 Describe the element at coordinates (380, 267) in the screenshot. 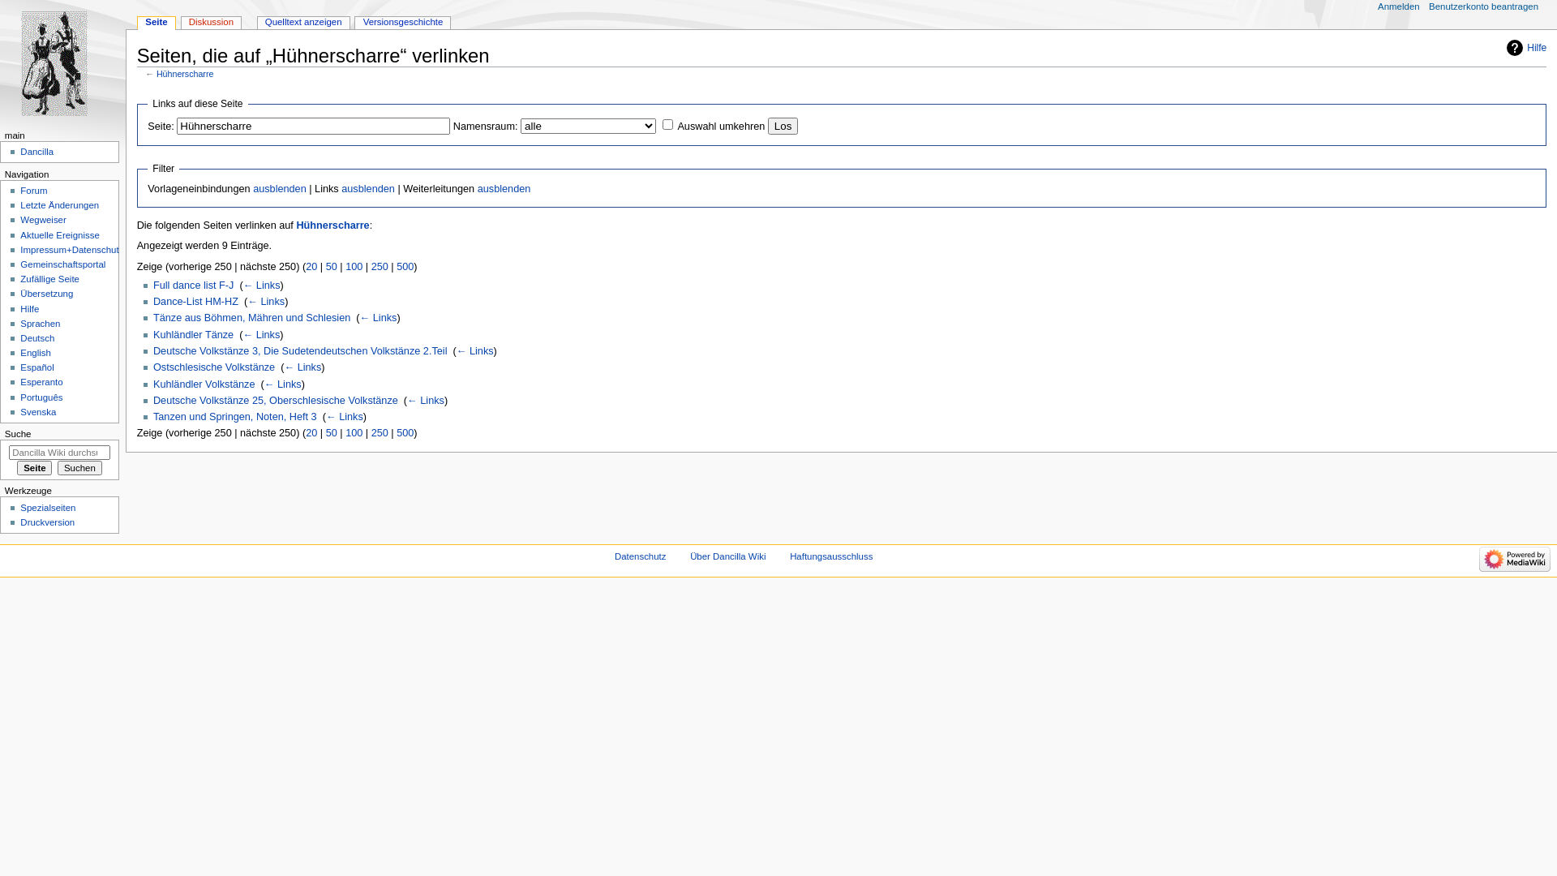

I see `250` at that location.